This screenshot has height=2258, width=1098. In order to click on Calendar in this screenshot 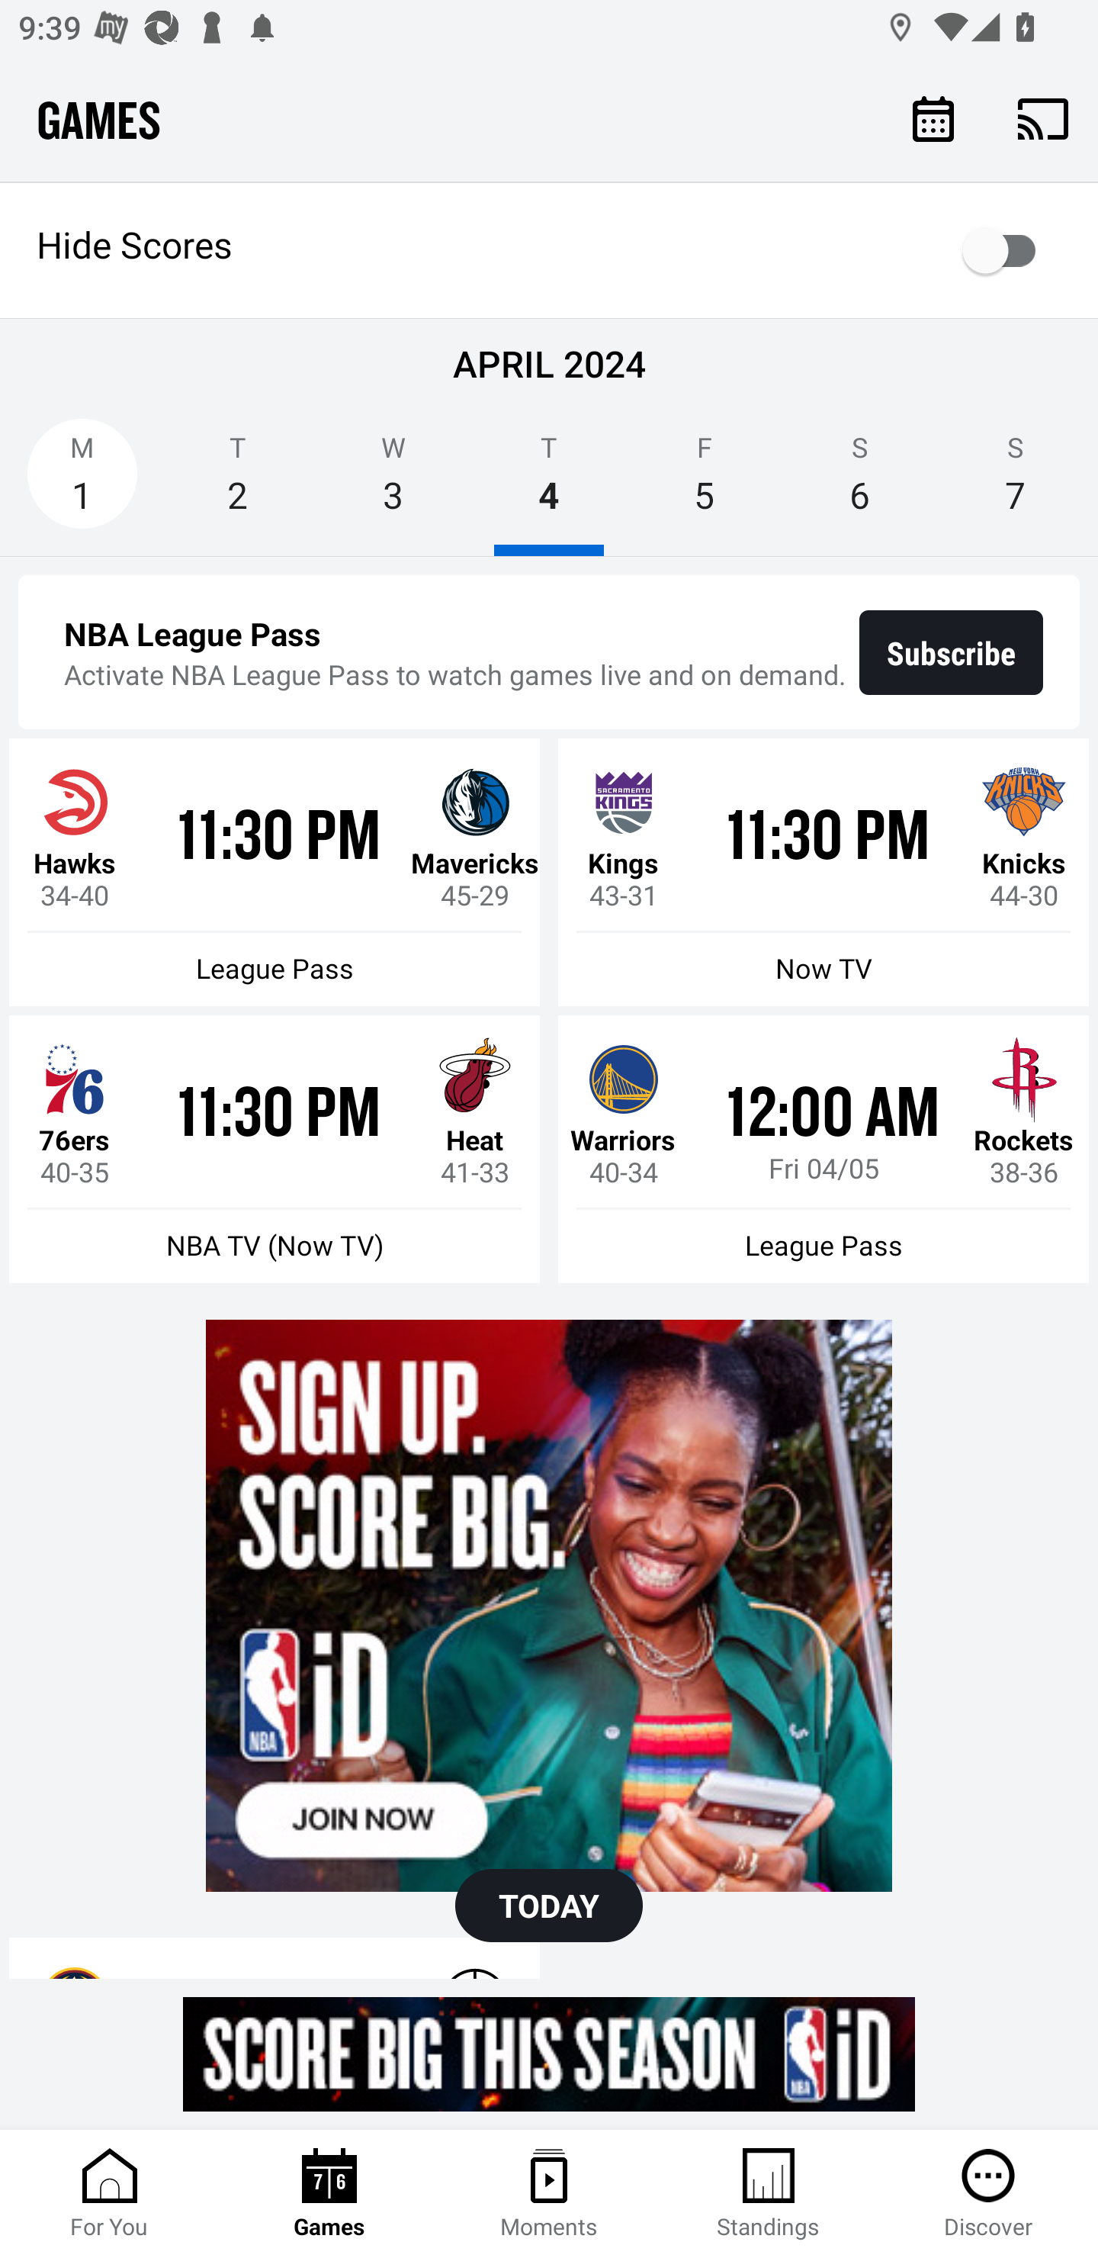, I will do `click(933, 117)`.